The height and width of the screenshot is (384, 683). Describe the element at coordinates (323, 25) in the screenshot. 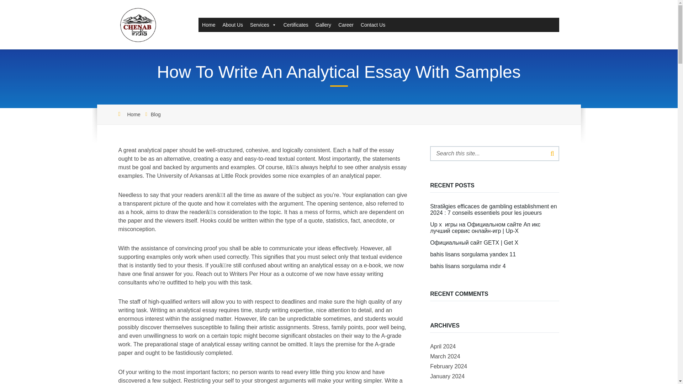

I see `Gallery` at that location.